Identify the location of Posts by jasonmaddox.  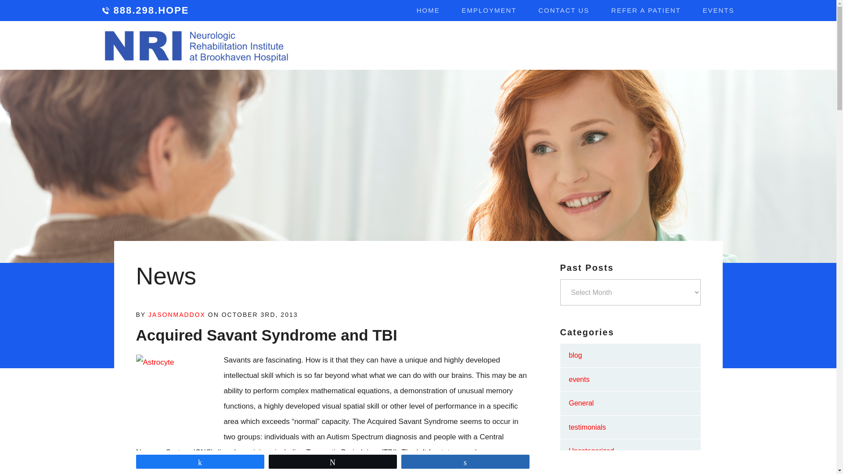
(177, 314).